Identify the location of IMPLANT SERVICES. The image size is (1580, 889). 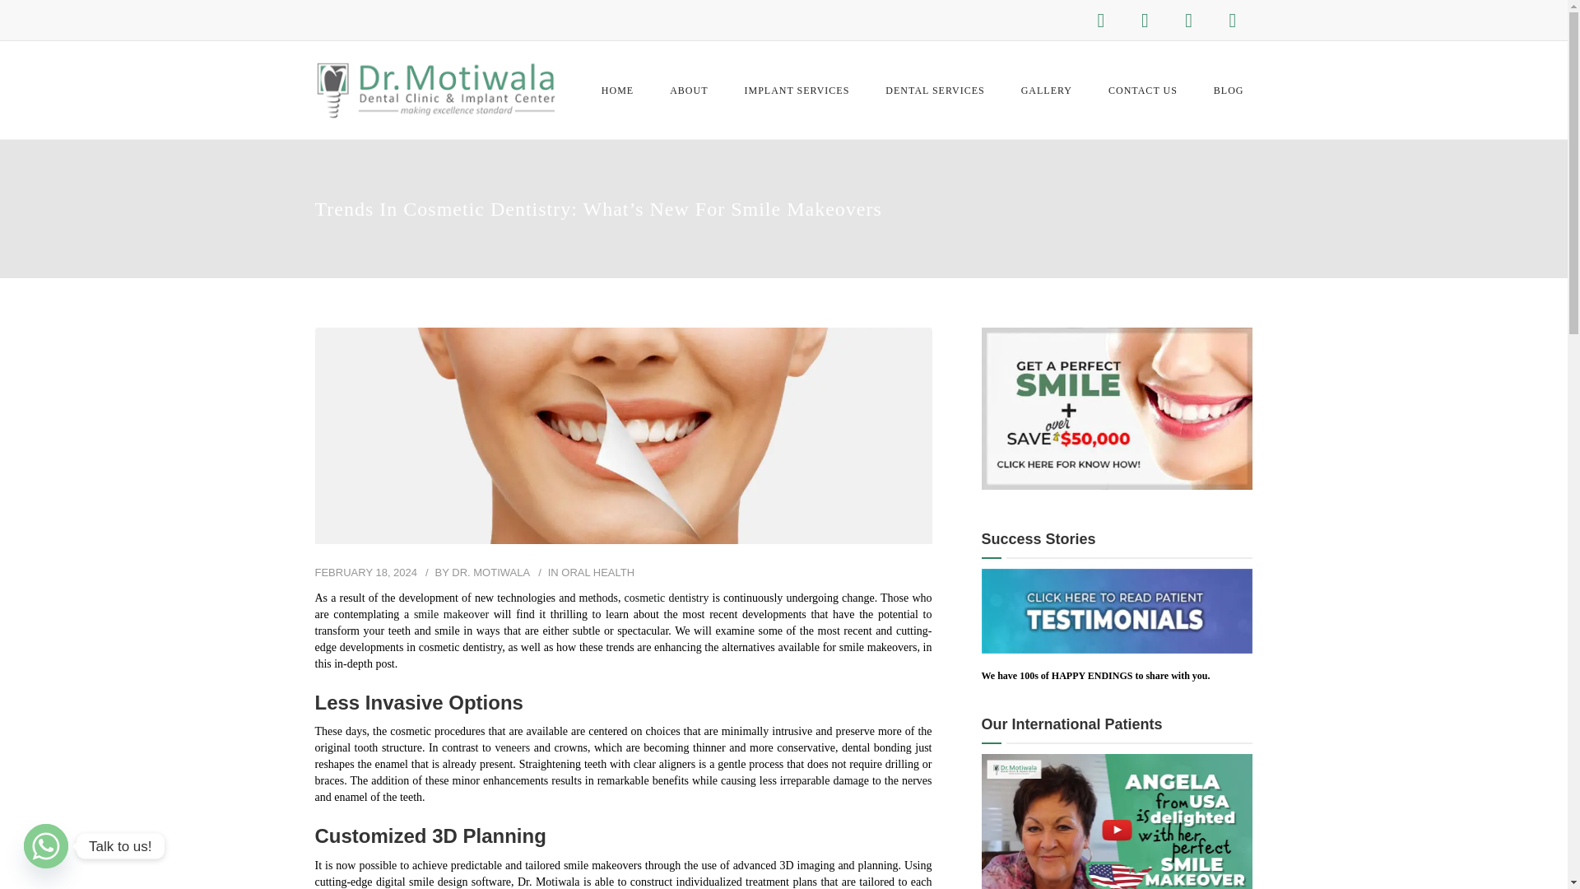
(797, 91).